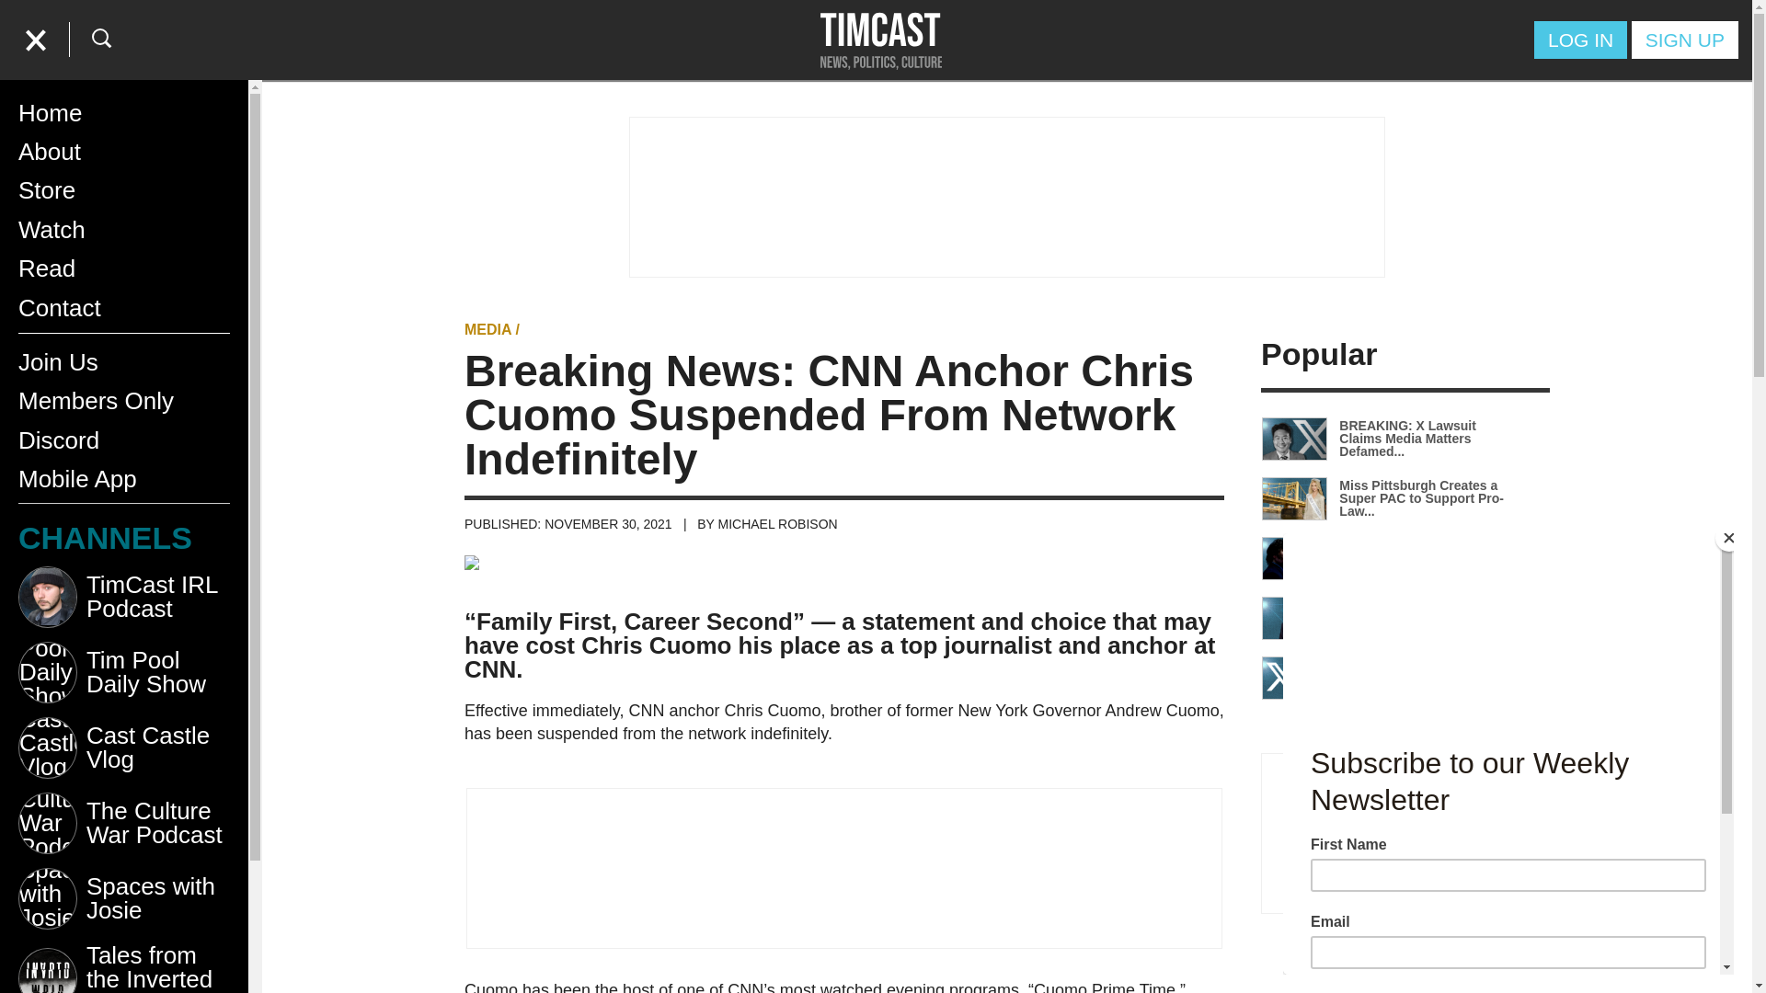  Describe the element at coordinates (123, 905) in the screenshot. I see `Spaces with Josie` at that location.